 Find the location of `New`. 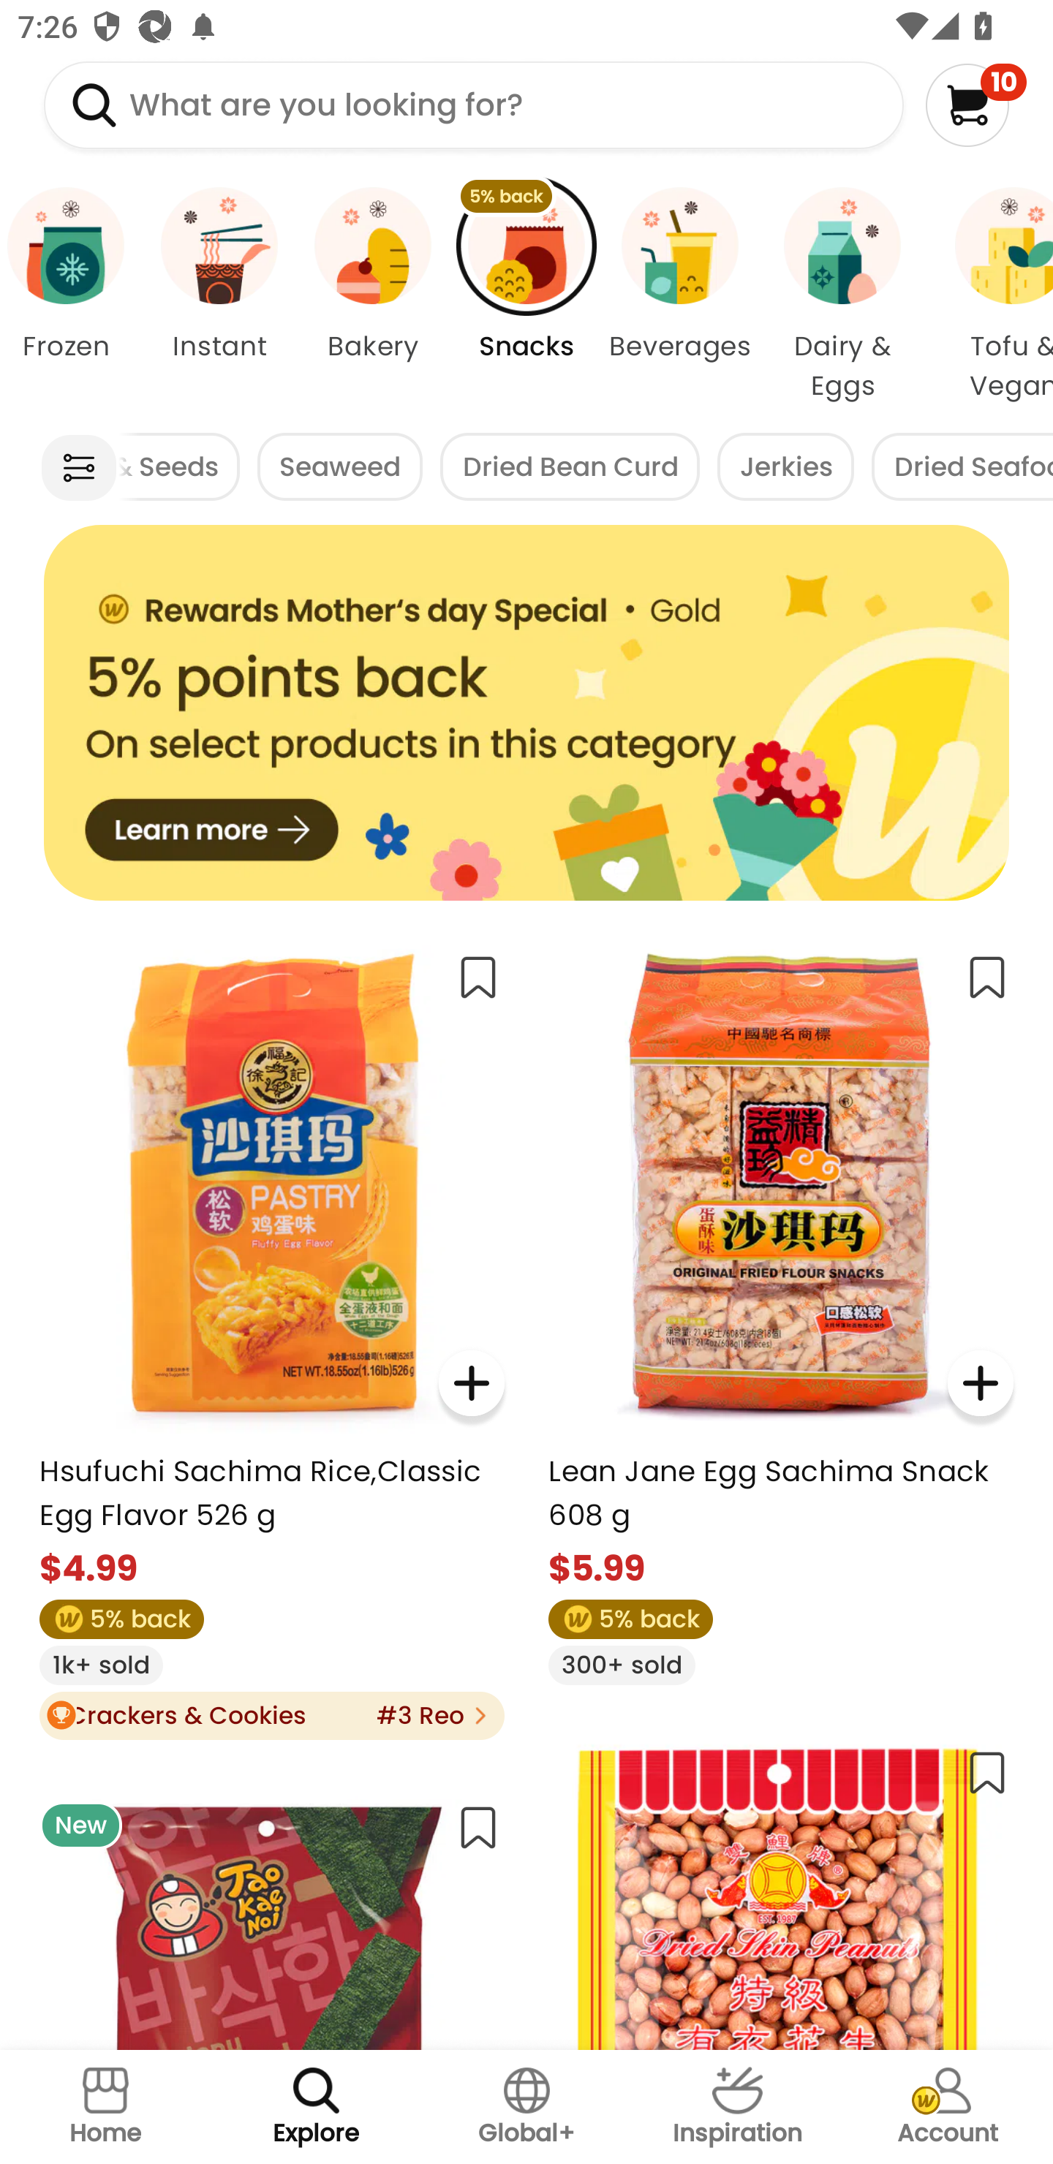

New is located at coordinates (272, 1916).